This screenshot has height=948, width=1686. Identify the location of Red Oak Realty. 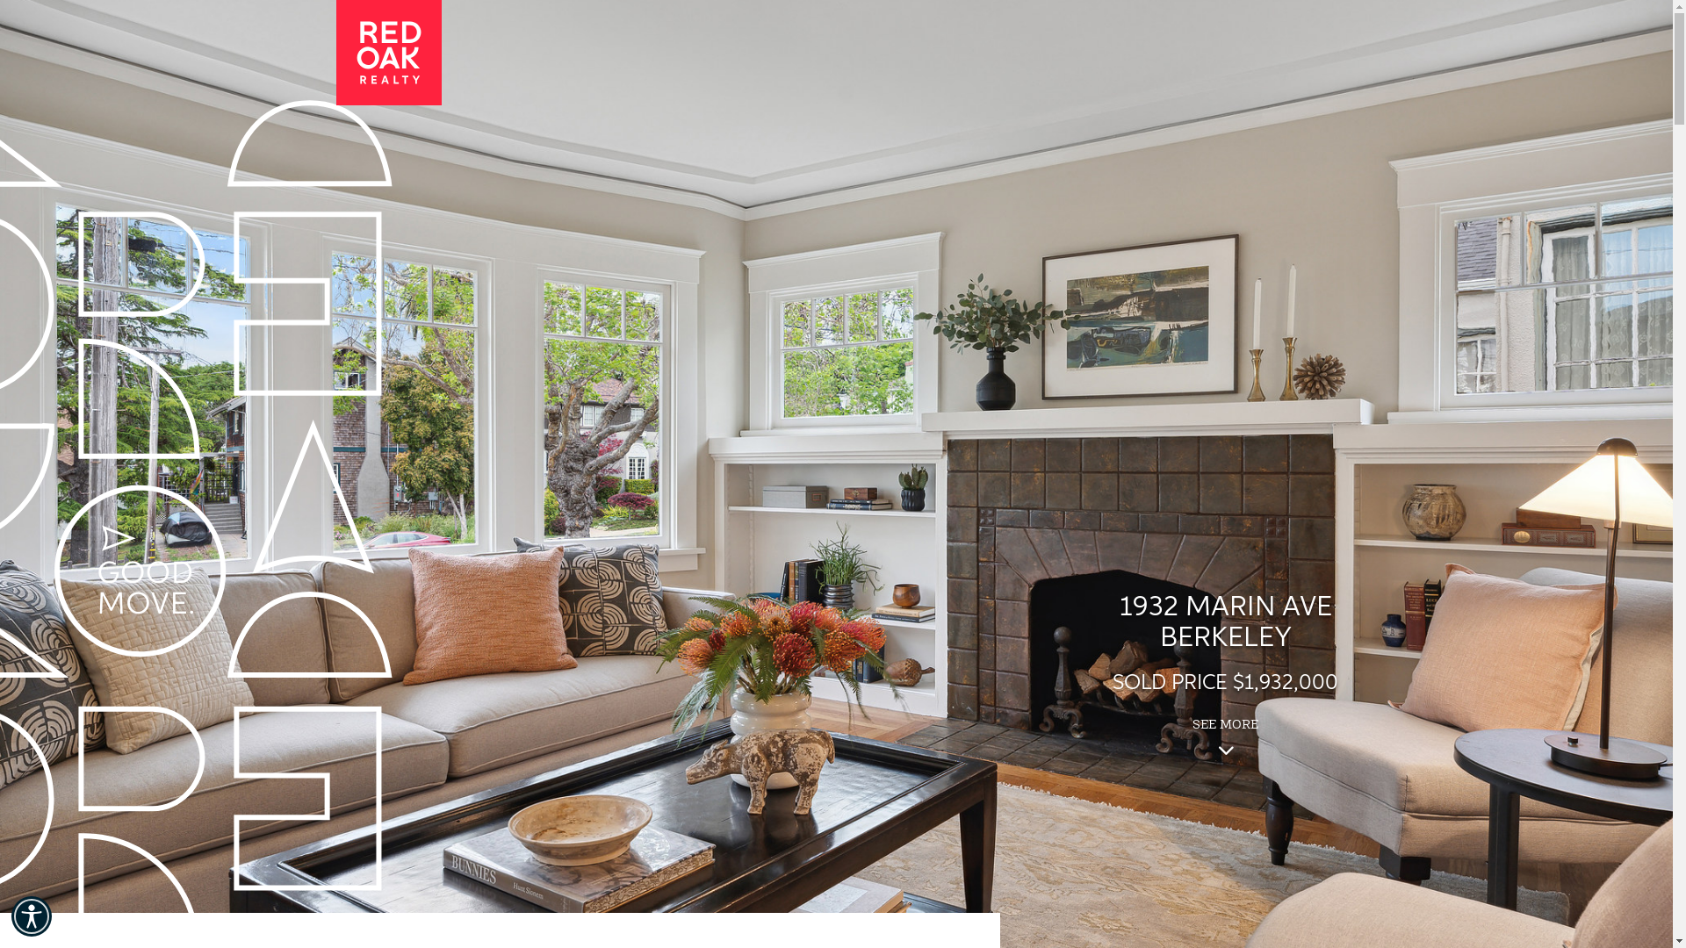
(388, 53).